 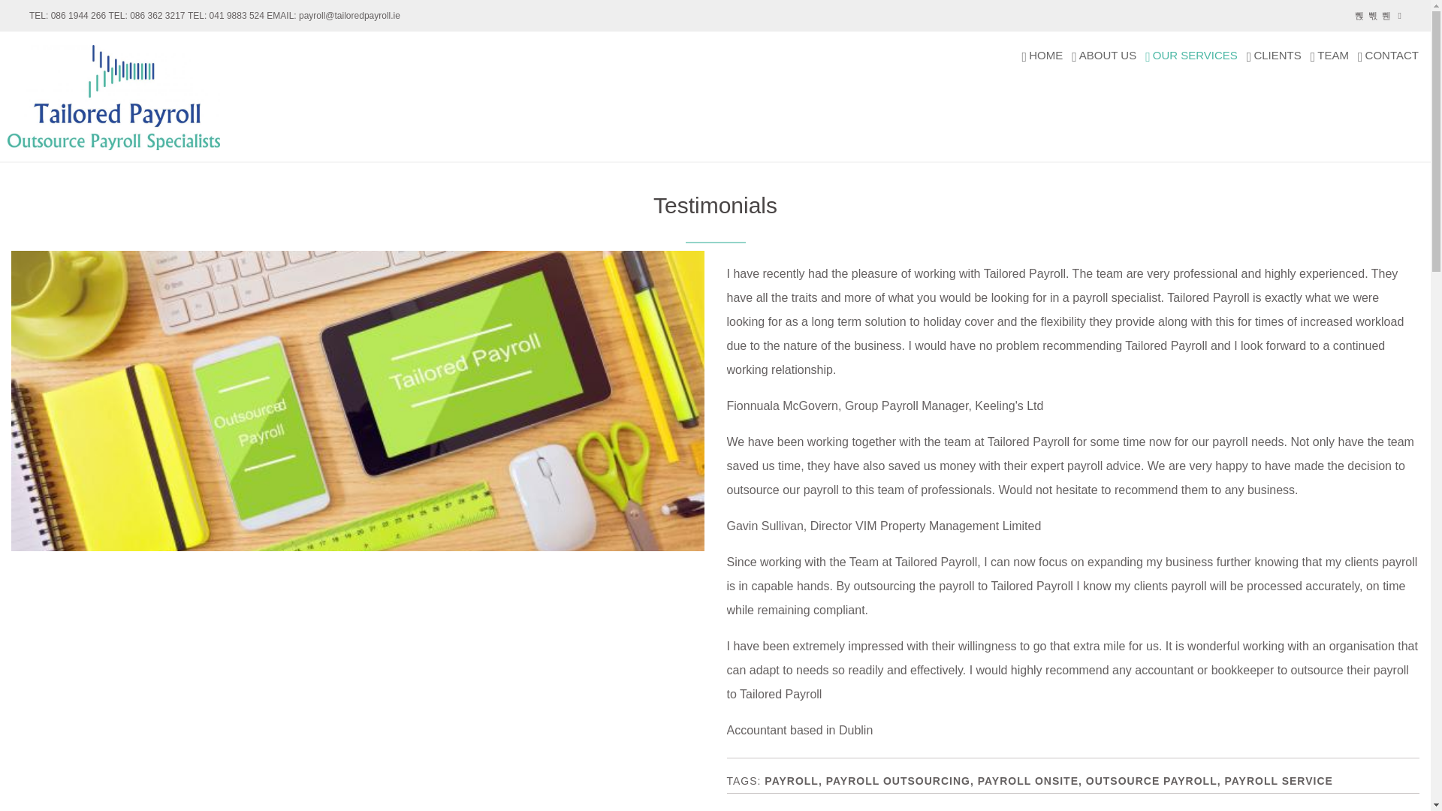 What do you see at coordinates (1103, 55) in the screenshot?
I see `ABOUT US` at bounding box center [1103, 55].